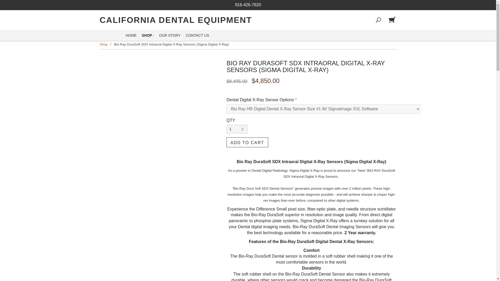 The image size is (500, 281). What do you see at coordinates (147, 35) in the screenshot?
I see `SHOP` at bounding box center [147, 35].